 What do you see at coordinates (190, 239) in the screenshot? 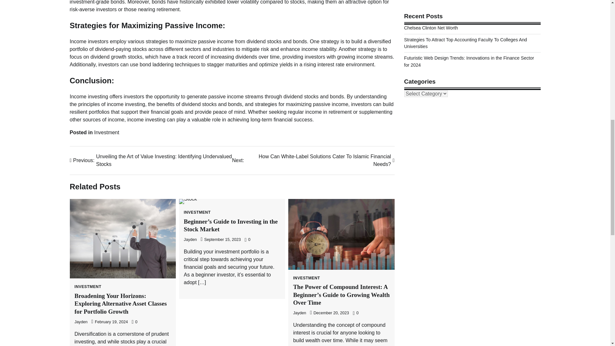
I see `Jayden` at bounding box center [190, 239].